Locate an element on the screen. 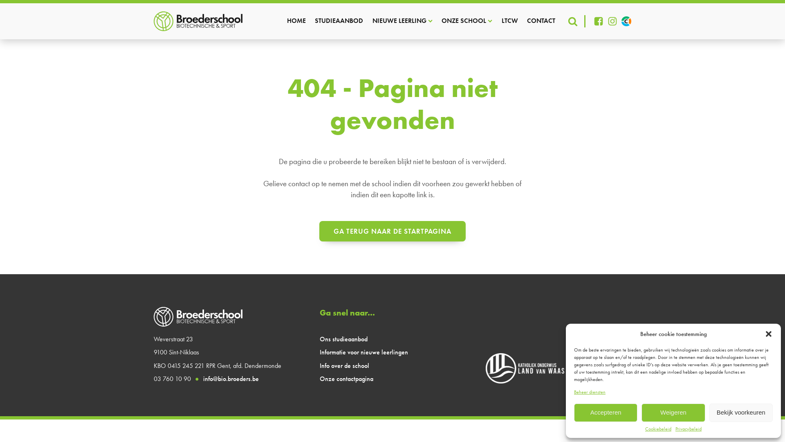 Image resolution: width=785 pixels, height=442 pixels. Accepteren is located at coordinates (606, 413).